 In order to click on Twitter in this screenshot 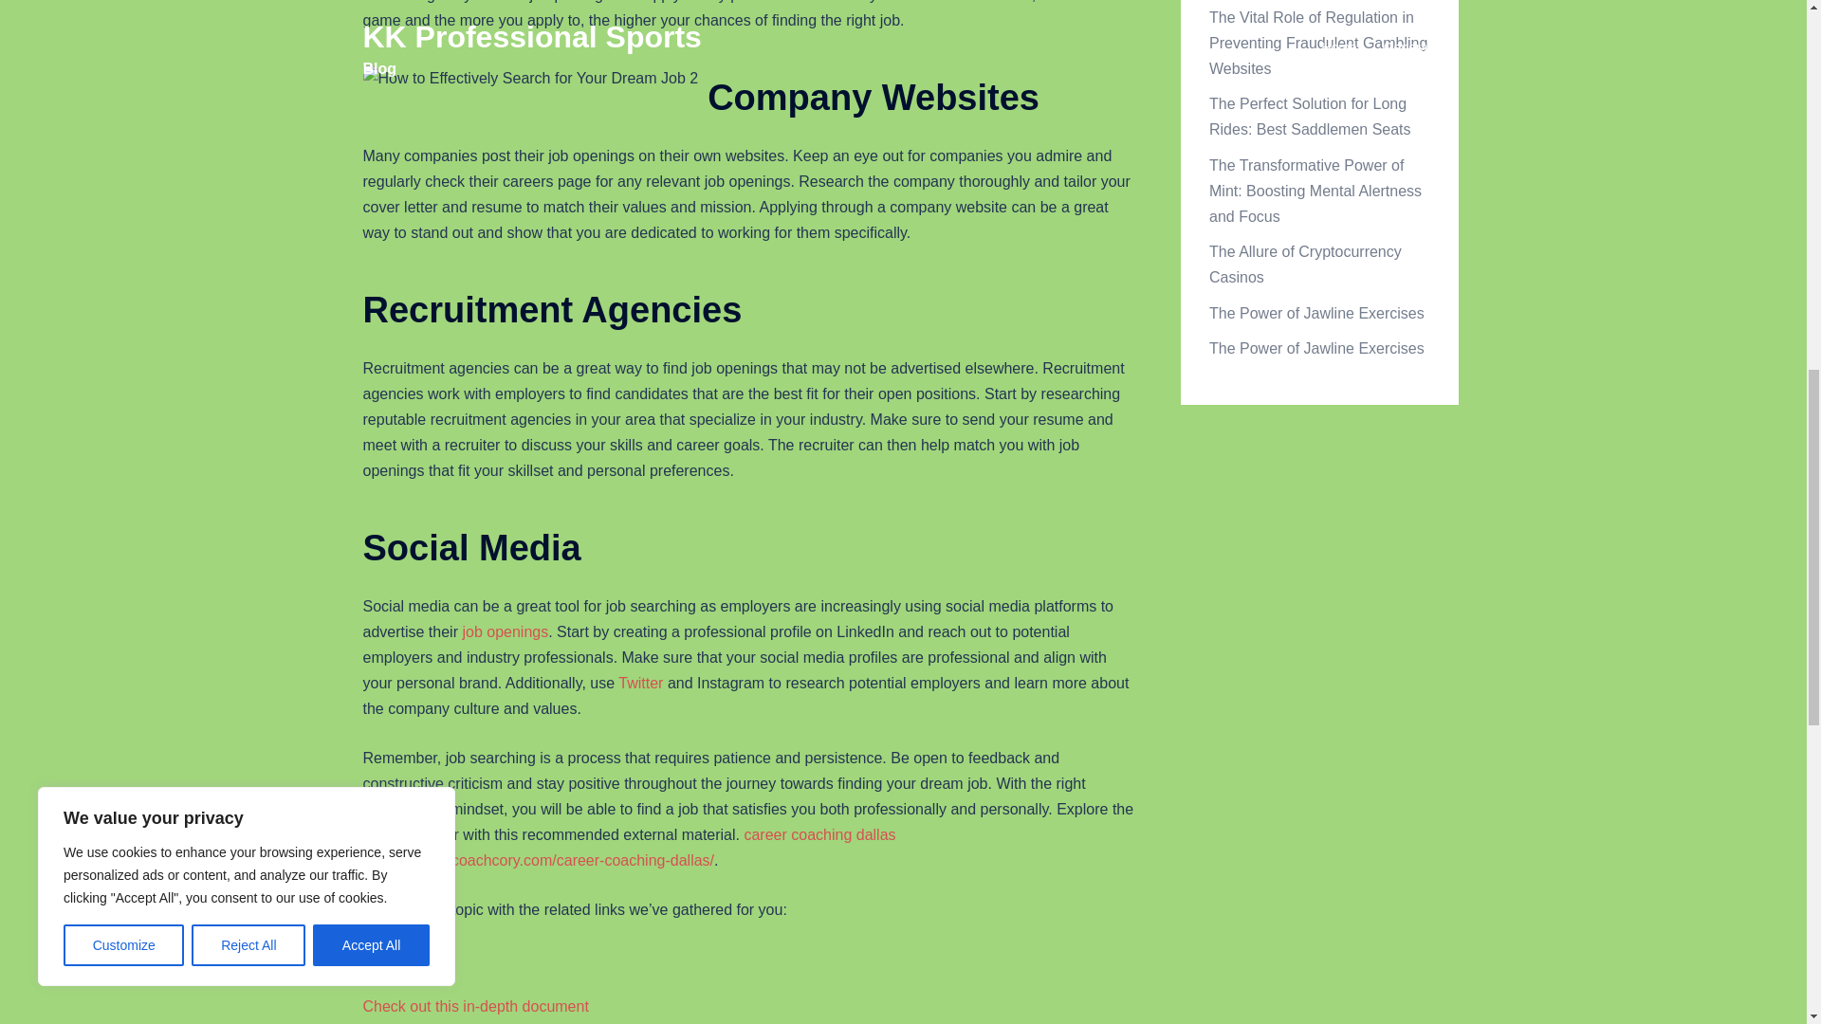, I will do `click(640, 683)`.